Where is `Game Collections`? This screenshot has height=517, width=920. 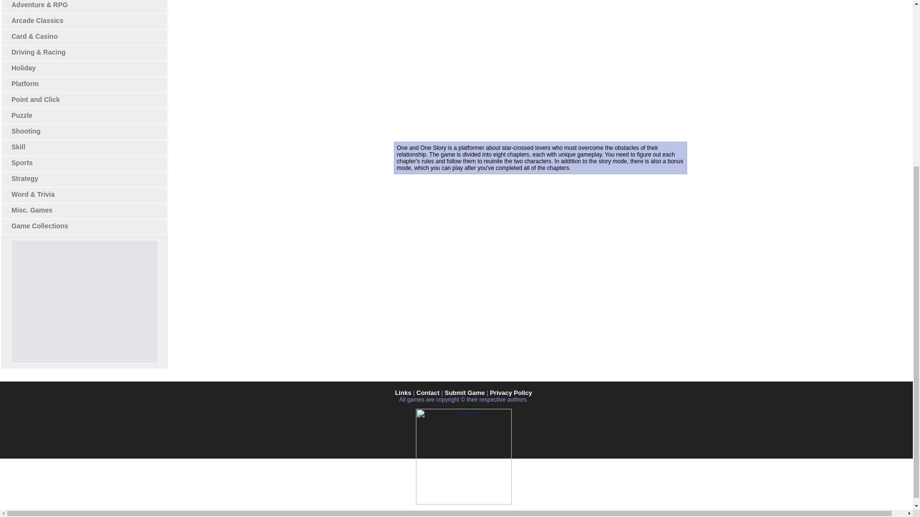
Game Collections is located at coordinates (39, 226).